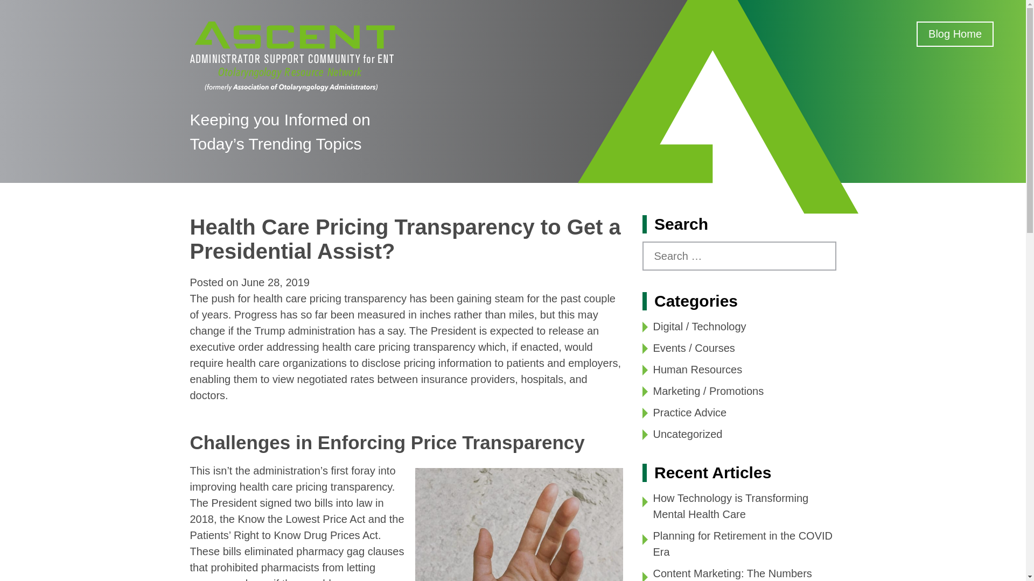  Describe the element at coordinates (742, 543) in the screenshot. I see `Planning for Retirement in the COVID Era` at that location.